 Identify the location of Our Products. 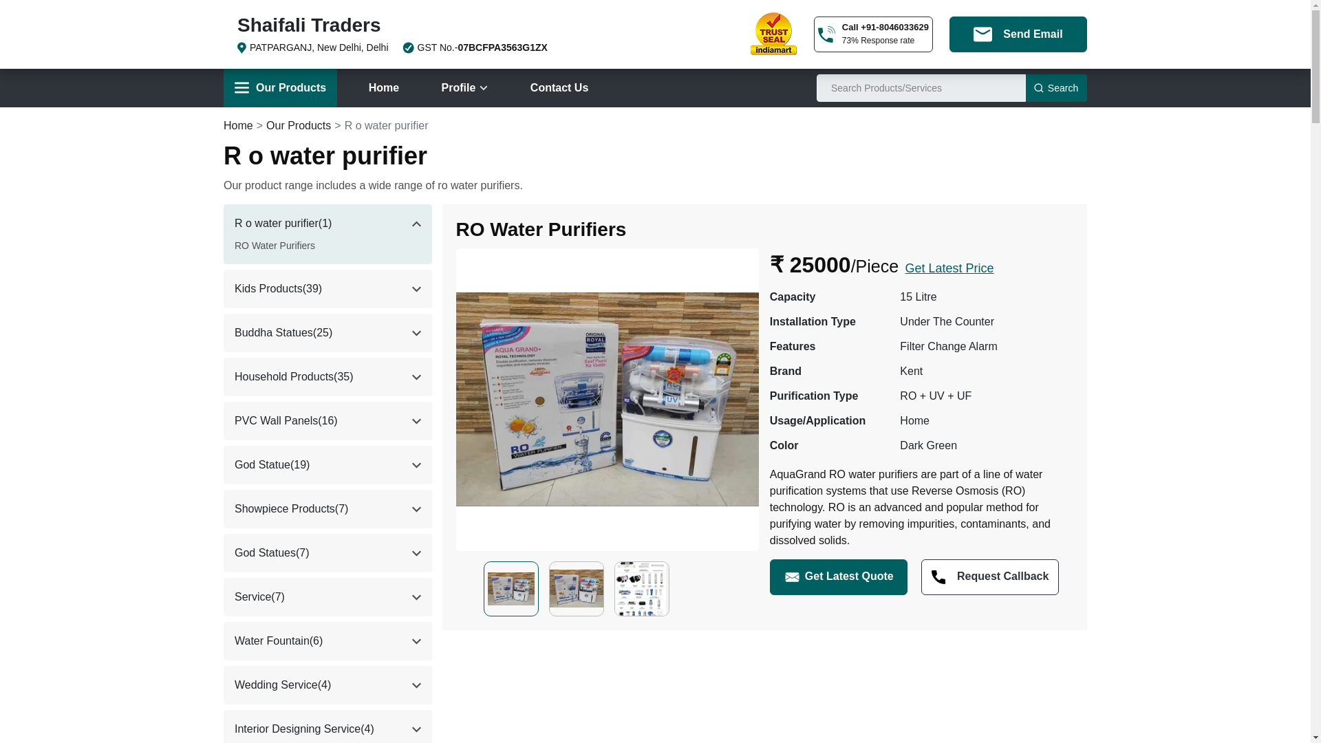
(279, 88).